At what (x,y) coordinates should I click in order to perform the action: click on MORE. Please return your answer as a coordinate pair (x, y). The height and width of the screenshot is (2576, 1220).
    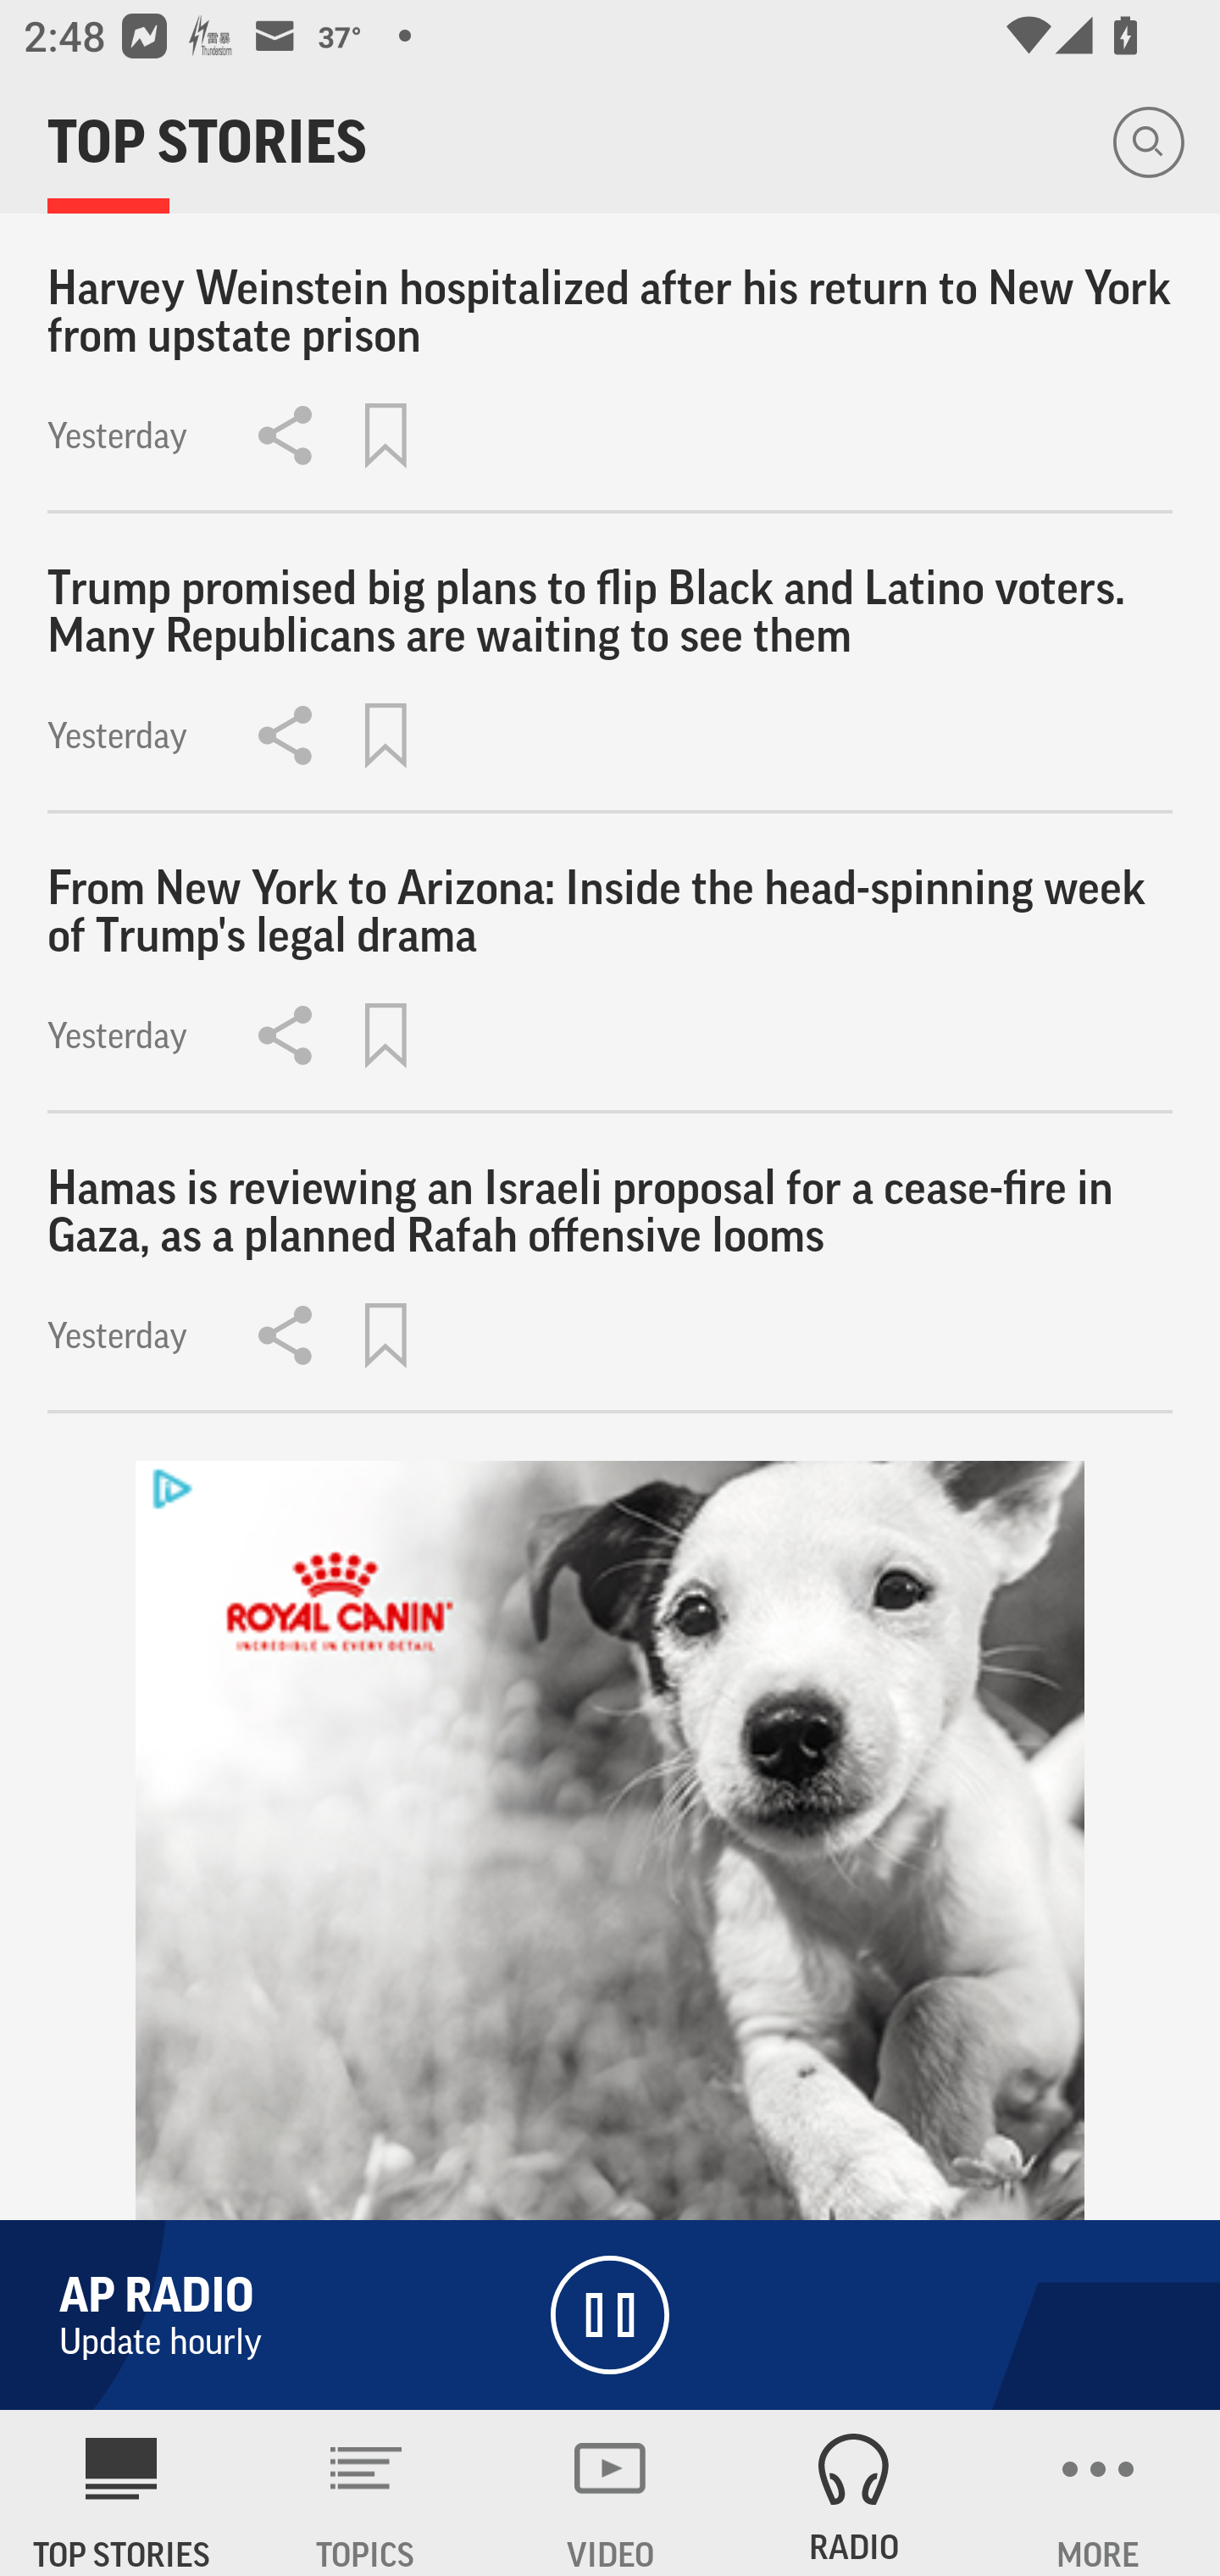
    Looking at the image, I should click on (1098, 2493).